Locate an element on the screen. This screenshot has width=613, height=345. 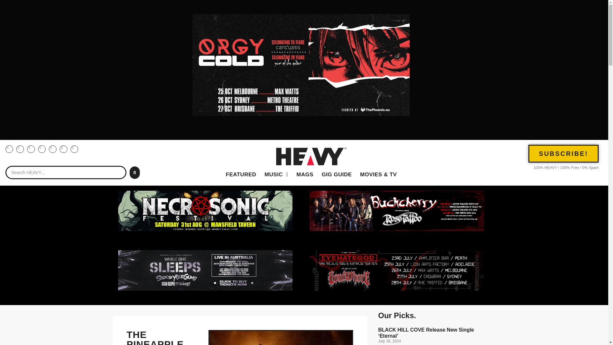
SUBSCRIBE! is located at coordinates (564, 153).